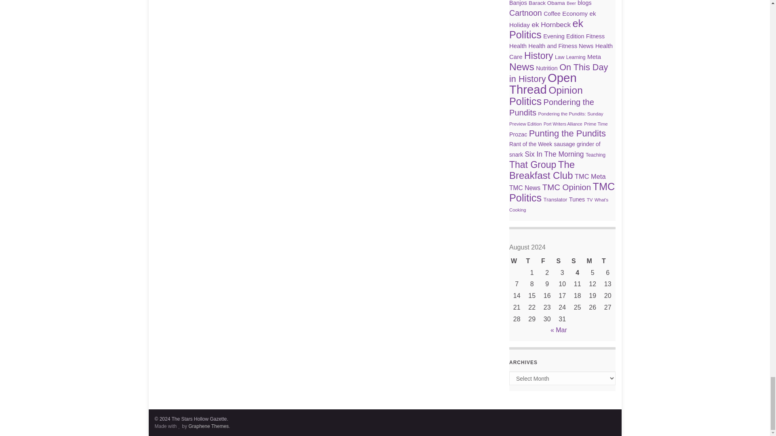  Describe the element at coordinates (547, 261) in the screenshot. I see `Friday` at that location.